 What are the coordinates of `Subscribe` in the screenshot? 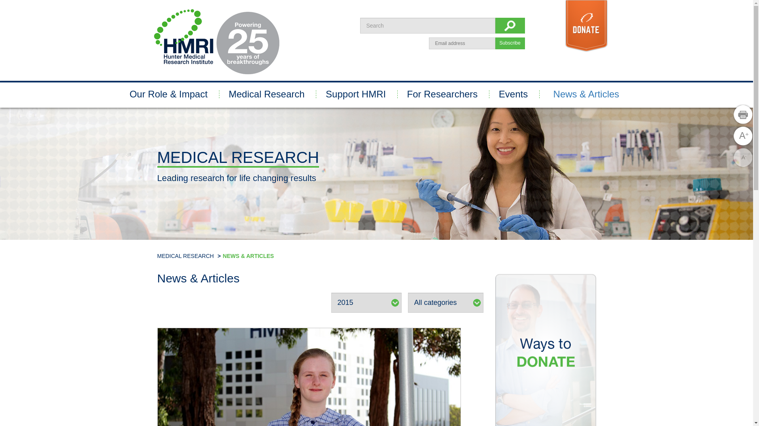 It's located at (510, 43).